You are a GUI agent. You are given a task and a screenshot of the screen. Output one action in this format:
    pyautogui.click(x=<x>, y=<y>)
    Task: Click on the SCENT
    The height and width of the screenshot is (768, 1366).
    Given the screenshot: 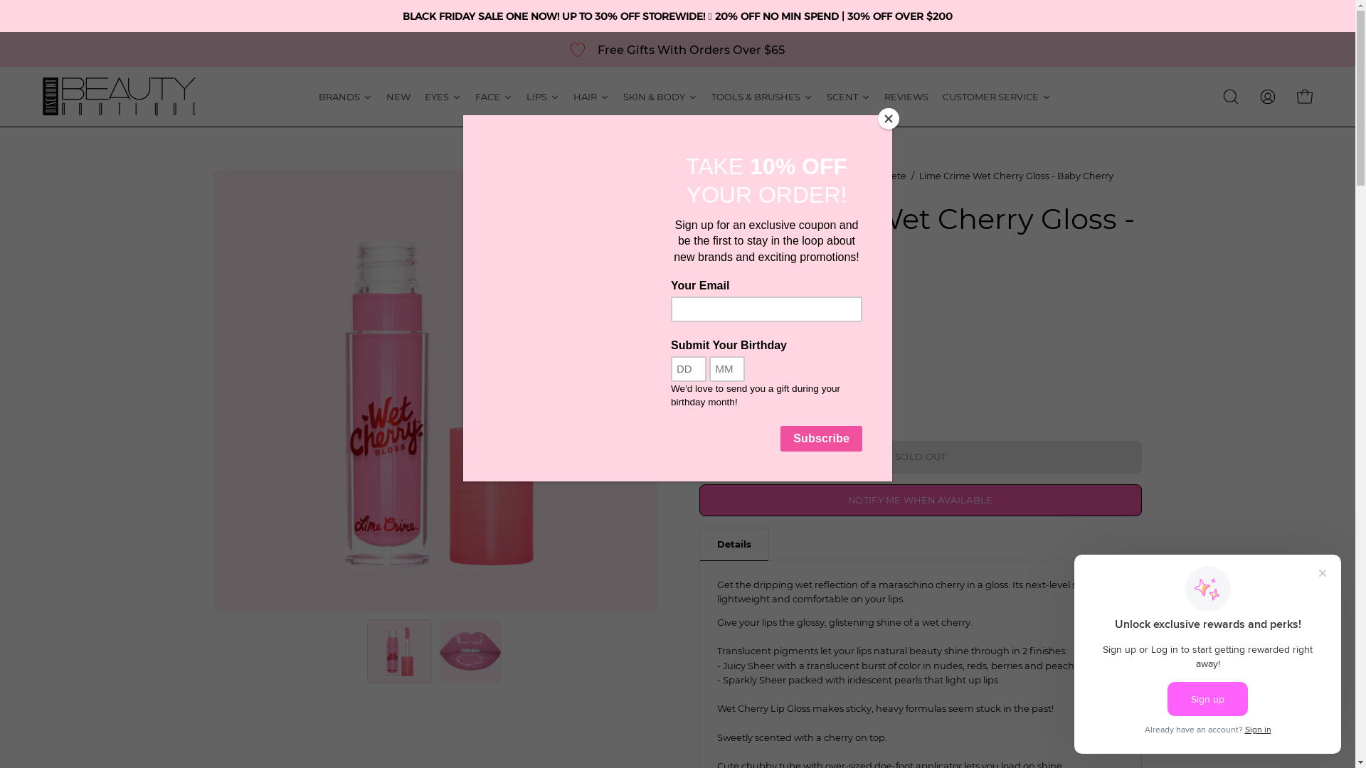 What is the action you would take?
    pyautogui.click(x=848, y=97)
    